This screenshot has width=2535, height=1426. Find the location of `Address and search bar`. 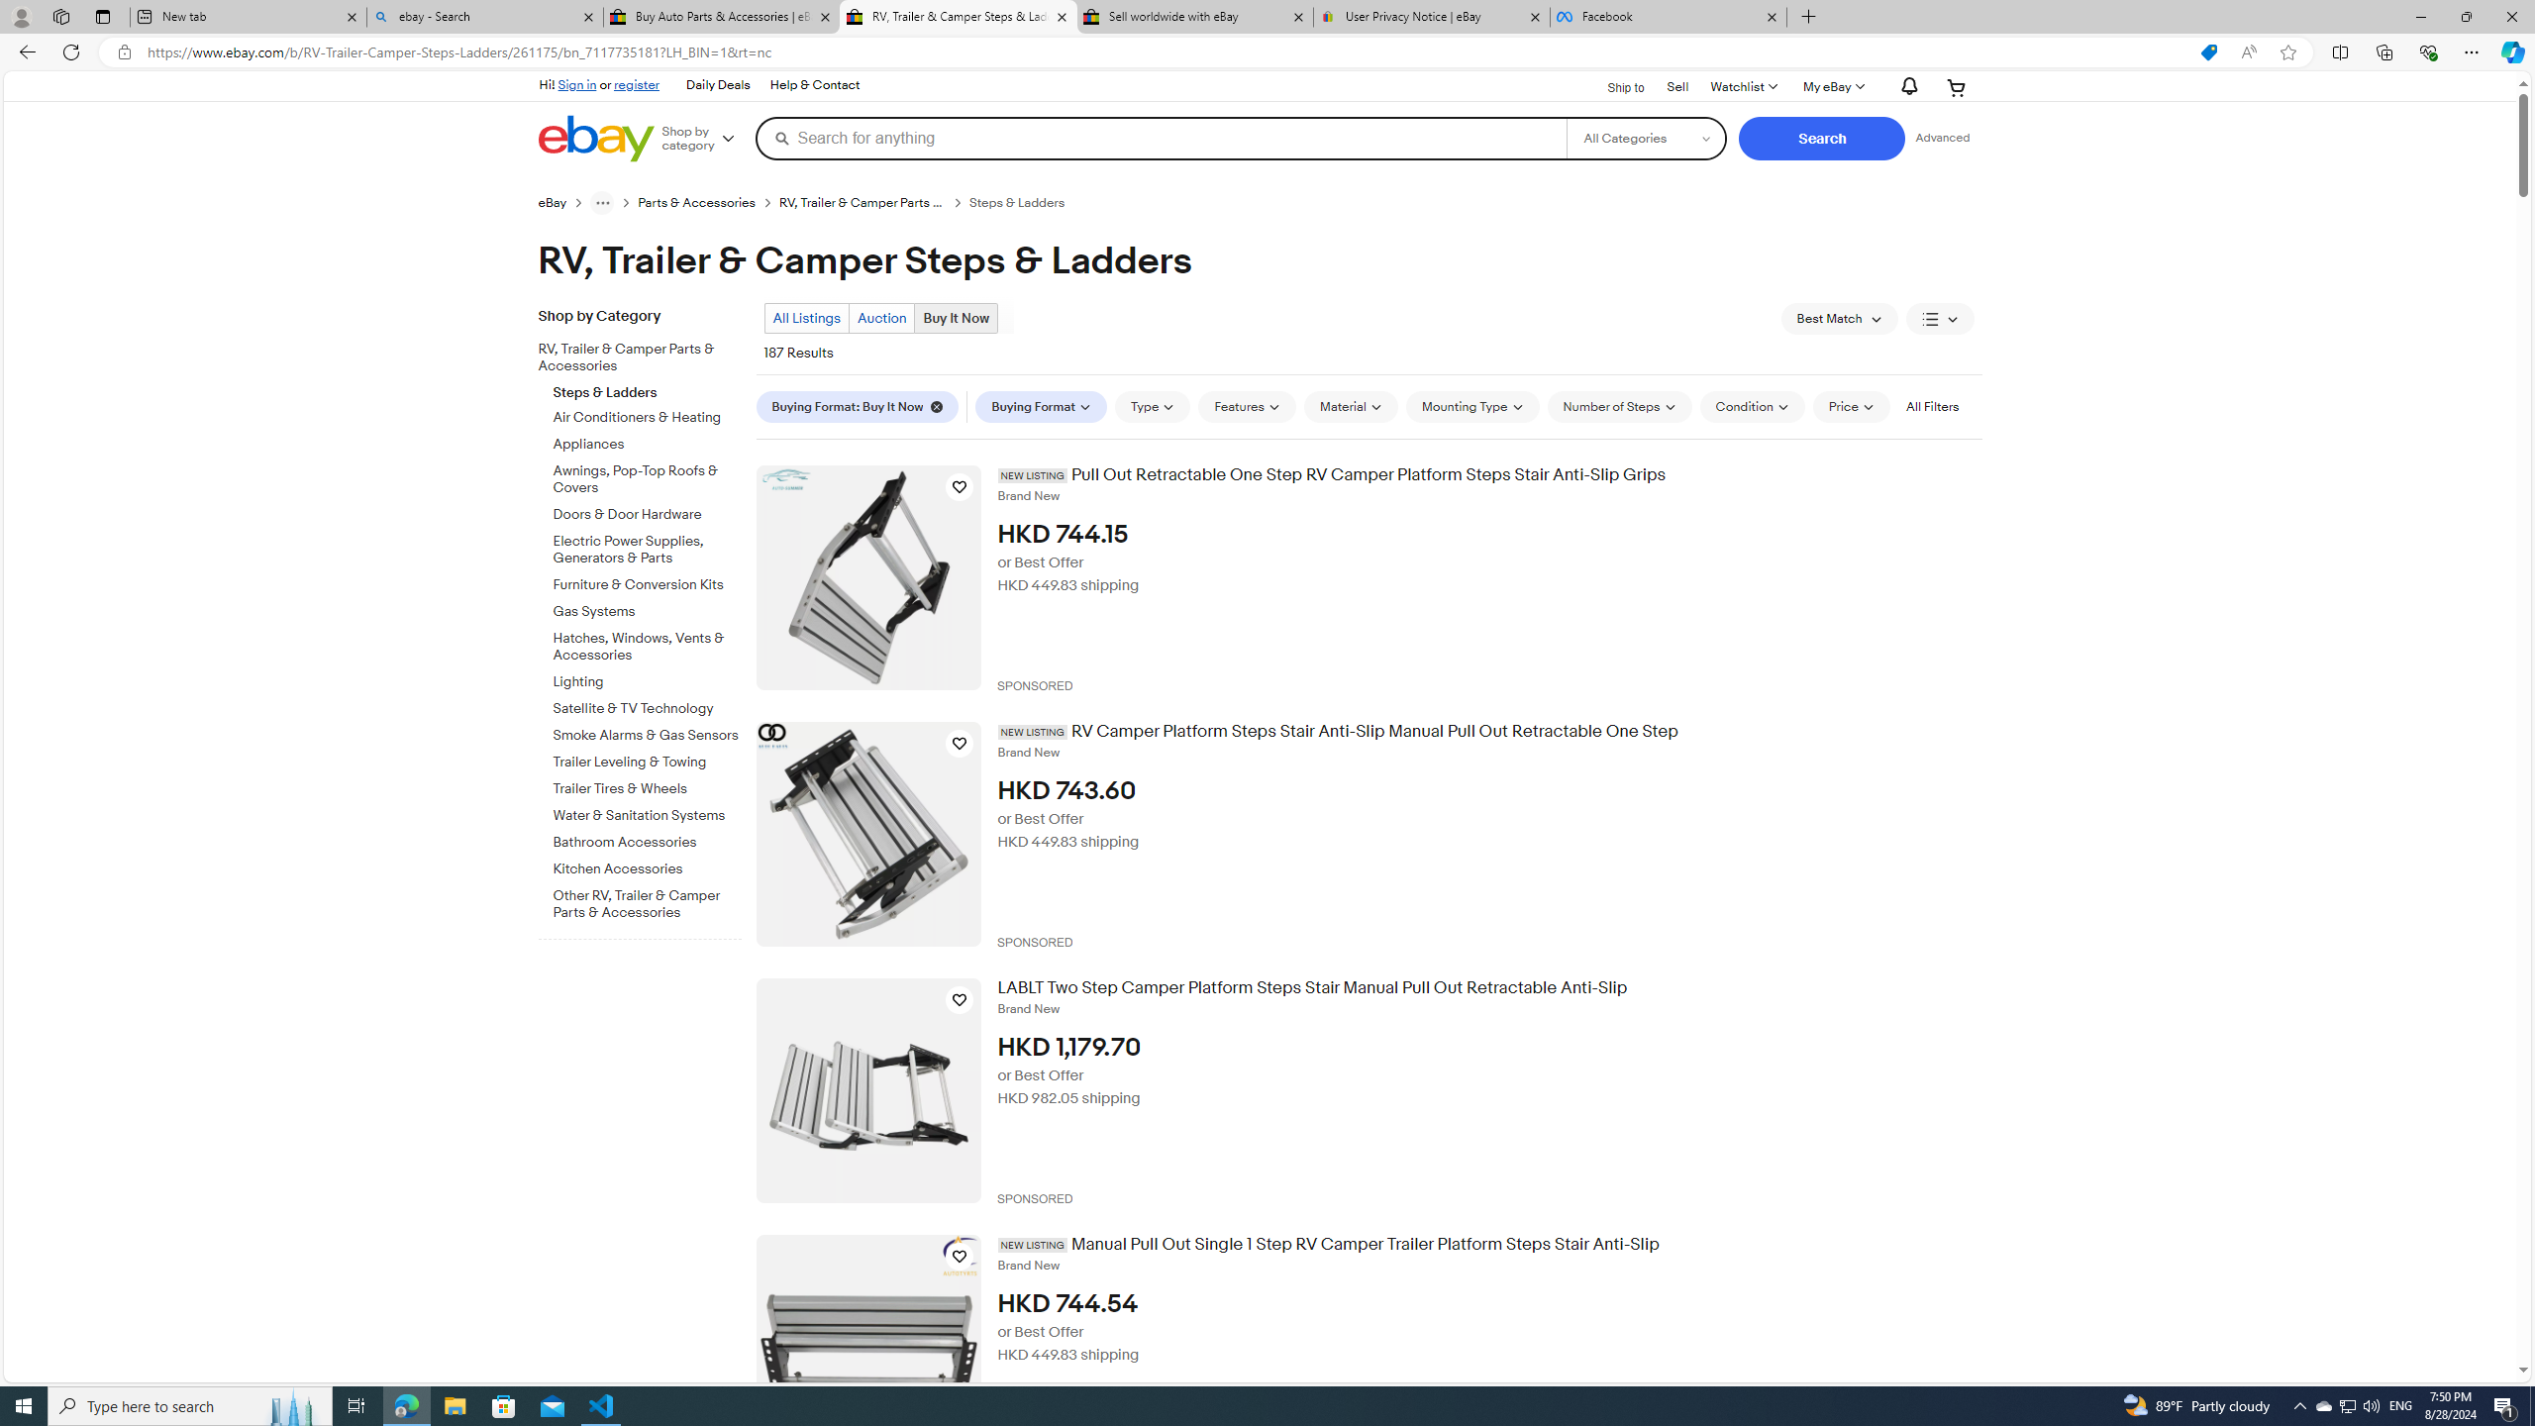

Address and search bar is located at coordinates (1166, 52).